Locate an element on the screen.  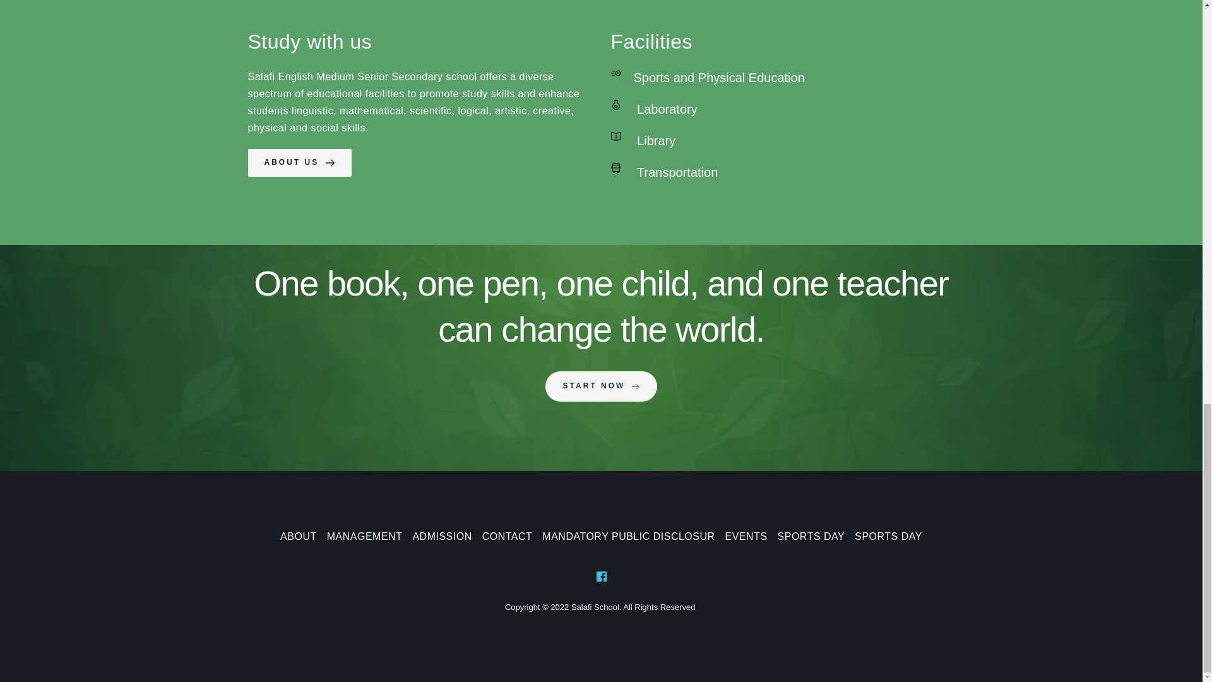
ABOUT is located at coordinates (298, 535).